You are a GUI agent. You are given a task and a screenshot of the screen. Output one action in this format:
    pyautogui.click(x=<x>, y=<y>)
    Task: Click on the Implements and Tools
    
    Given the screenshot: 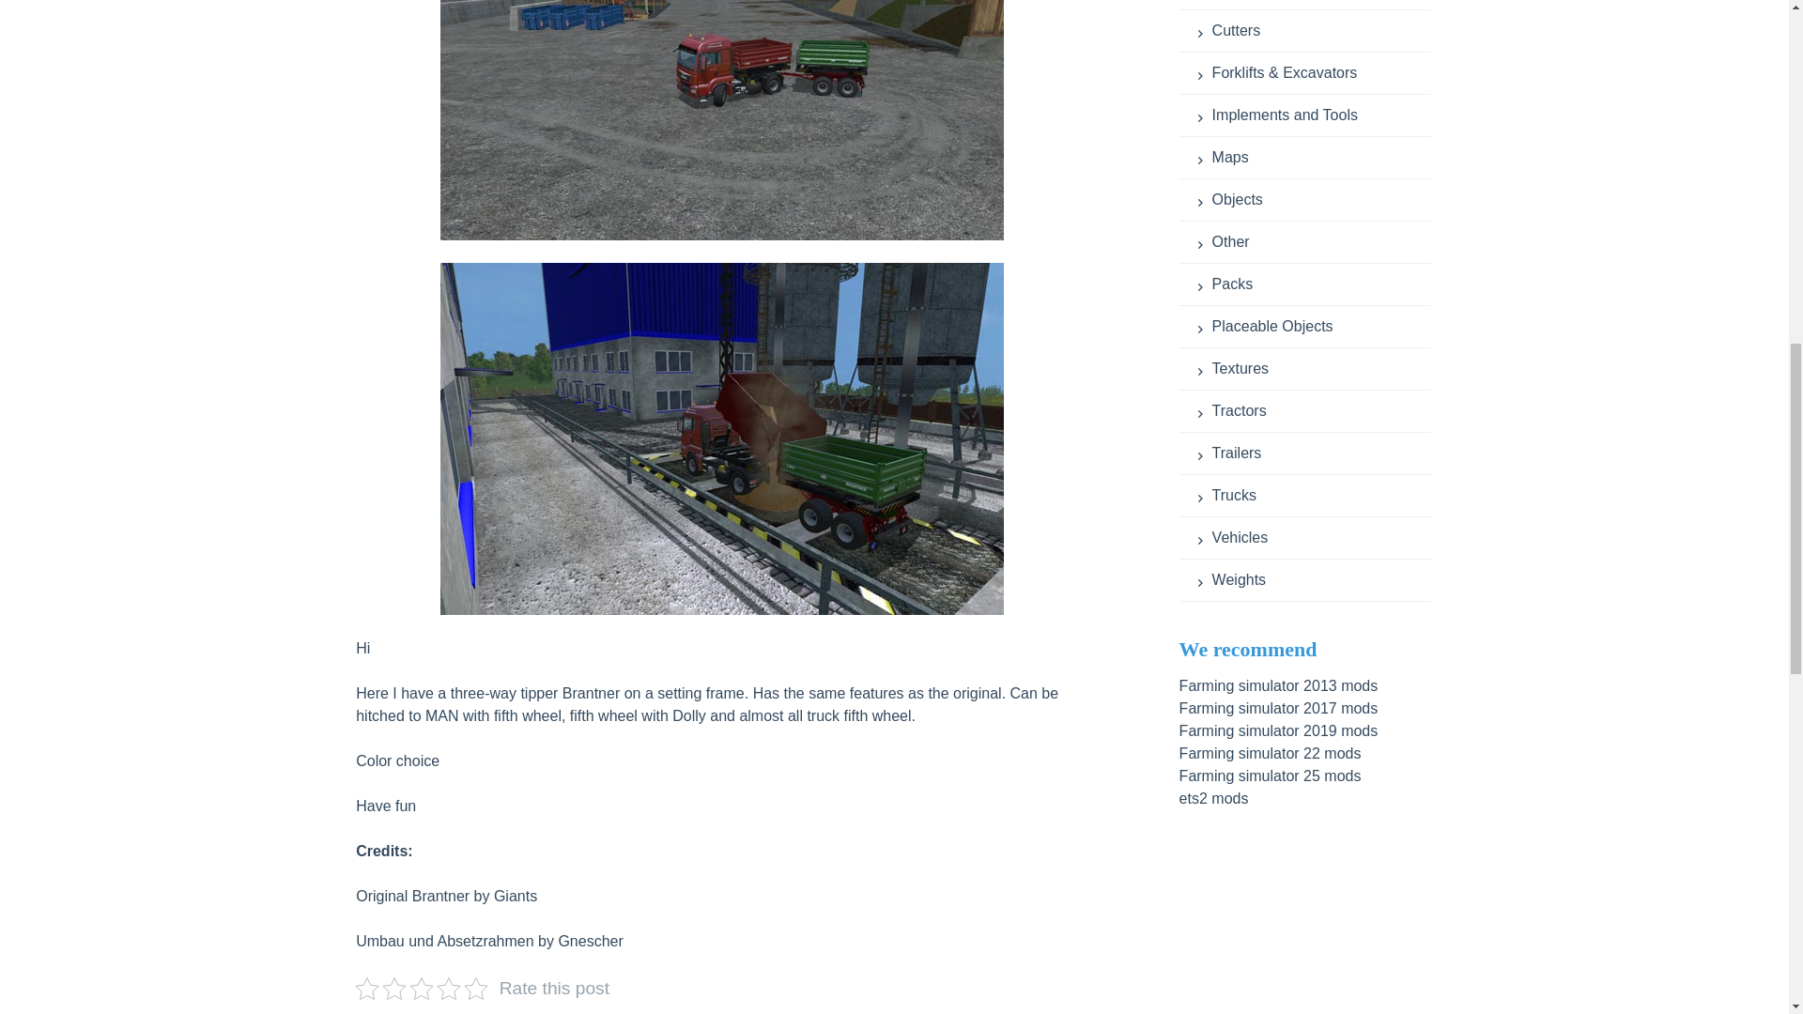 What is the action you would take?
    pyautogui.click(x=1277, y=115)
    